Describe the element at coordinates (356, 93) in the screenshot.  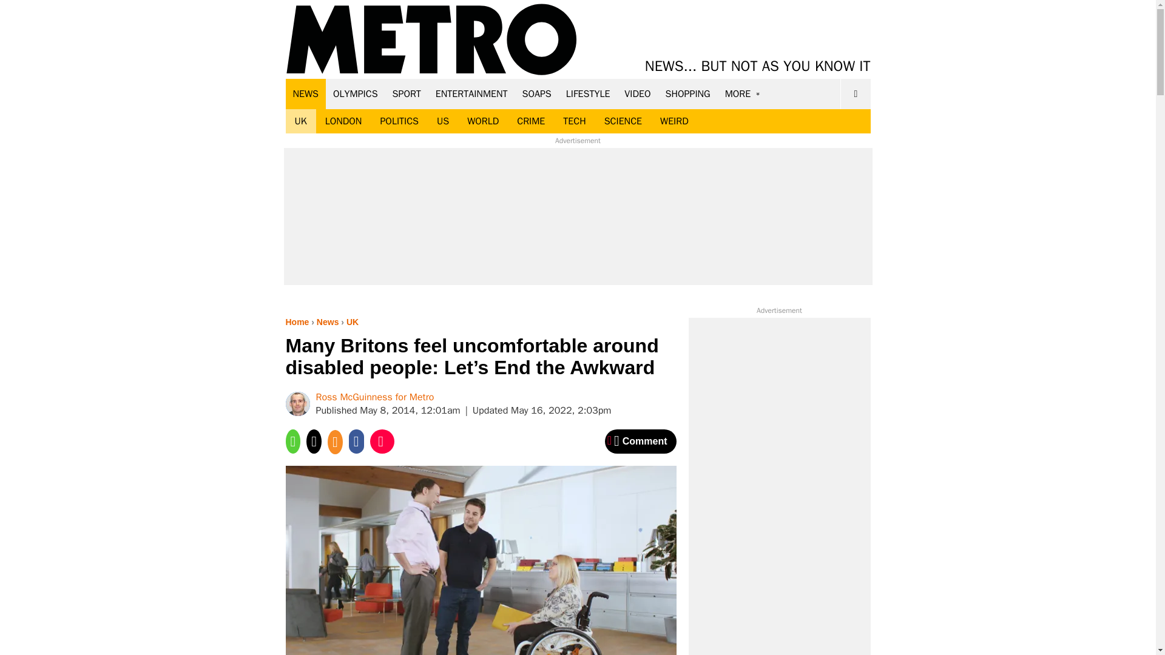
I see `OLYMPICS` at that location.